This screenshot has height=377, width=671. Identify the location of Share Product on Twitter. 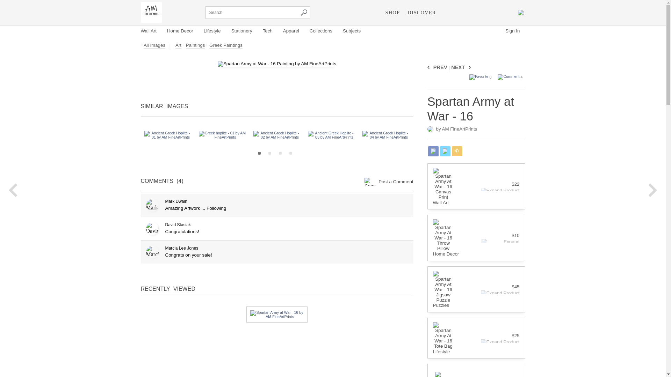
(445, 151).